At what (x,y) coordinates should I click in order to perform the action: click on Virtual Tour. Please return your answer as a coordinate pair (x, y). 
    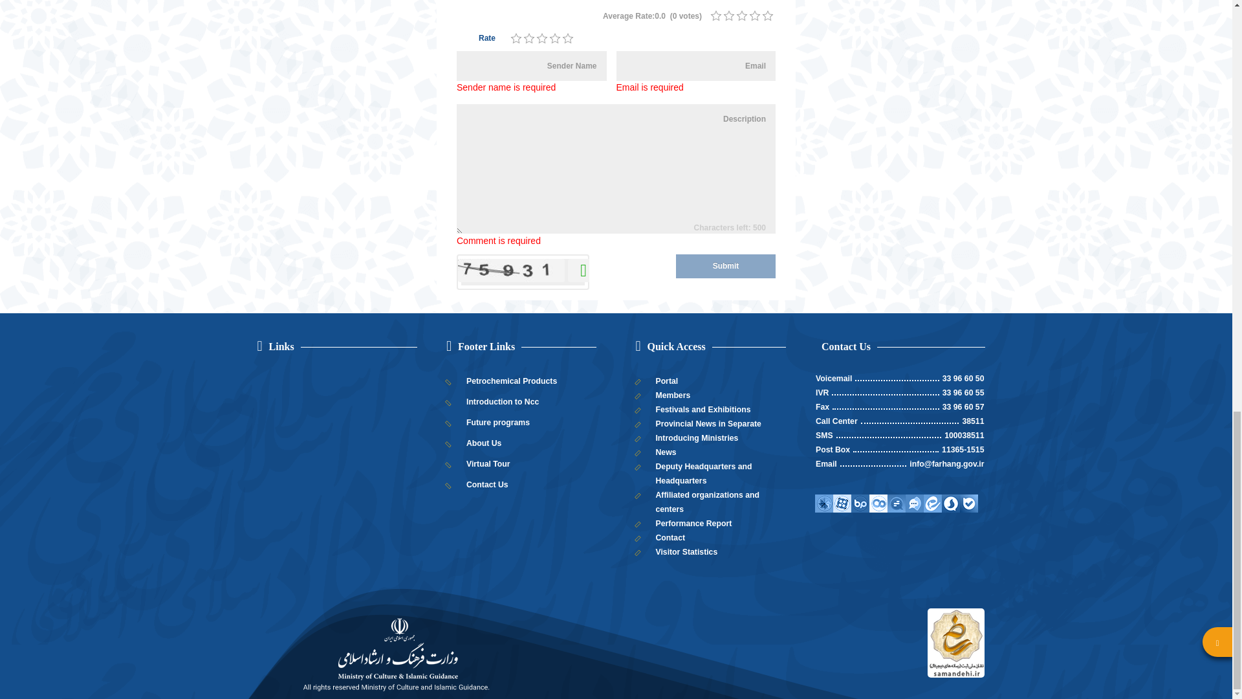
    Looking at the image, I should click on (521, 463).